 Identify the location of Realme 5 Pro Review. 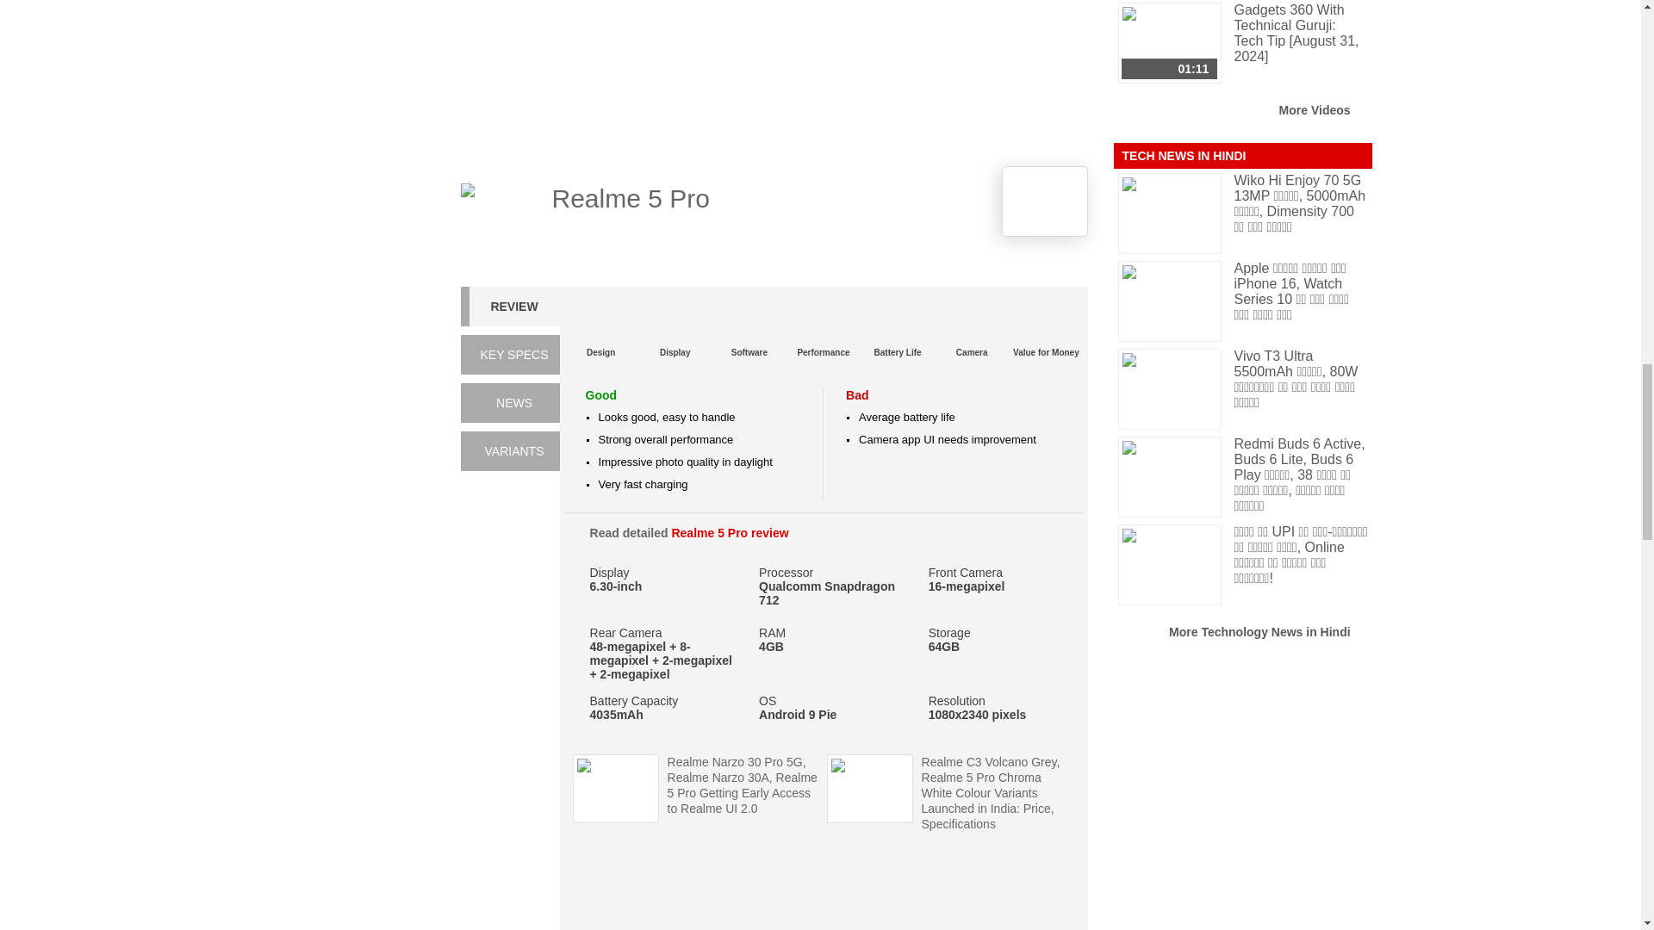
(513, 307).